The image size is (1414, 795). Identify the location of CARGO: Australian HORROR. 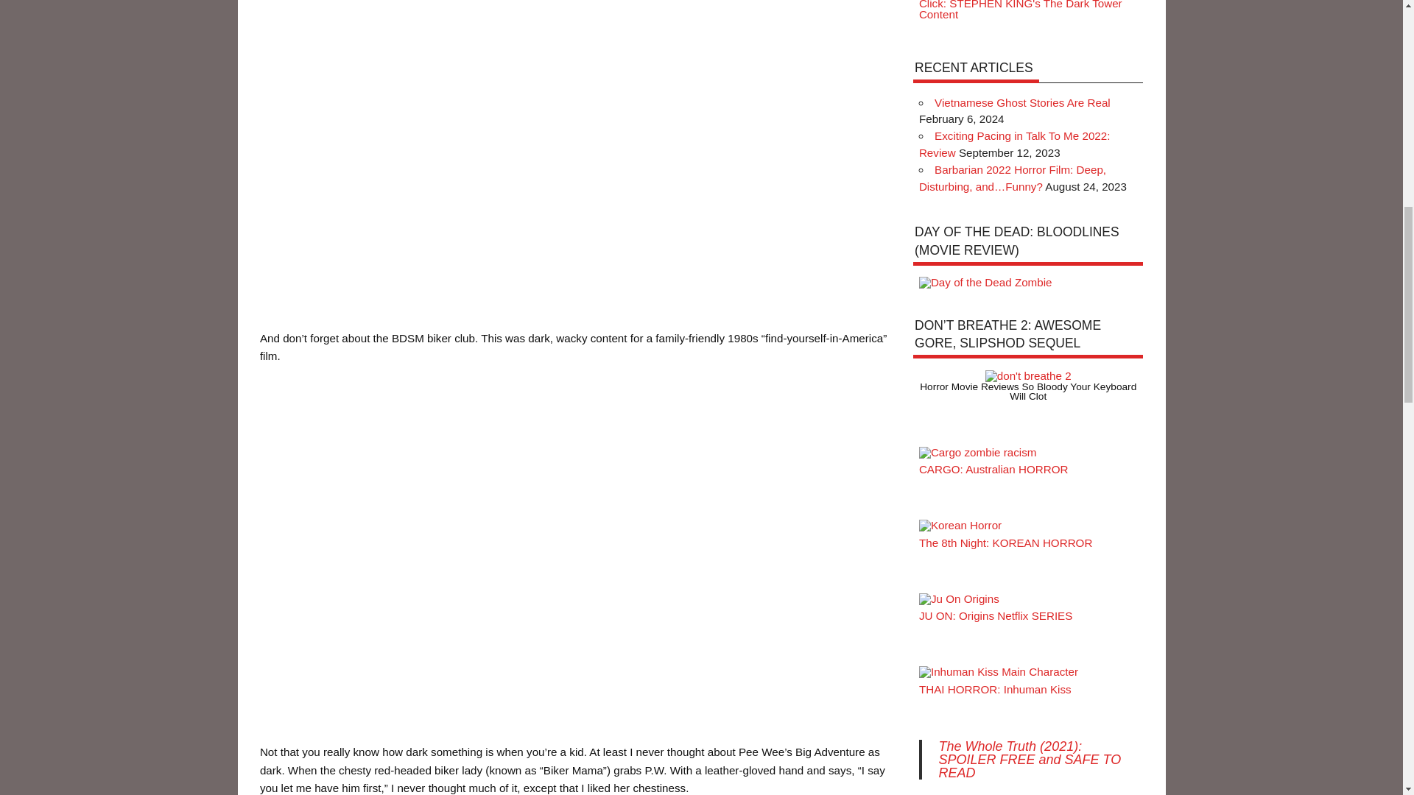
(994, 468).